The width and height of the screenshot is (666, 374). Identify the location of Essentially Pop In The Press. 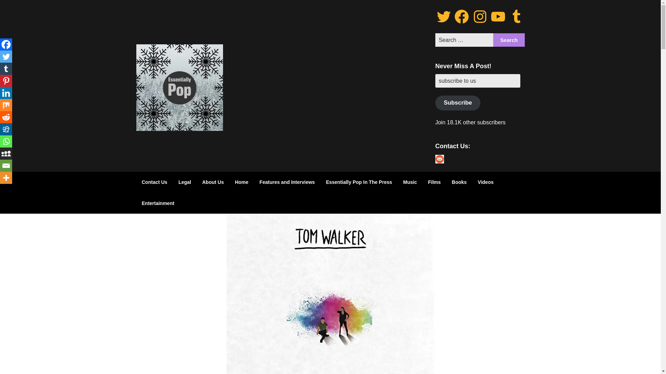
(359, 182).